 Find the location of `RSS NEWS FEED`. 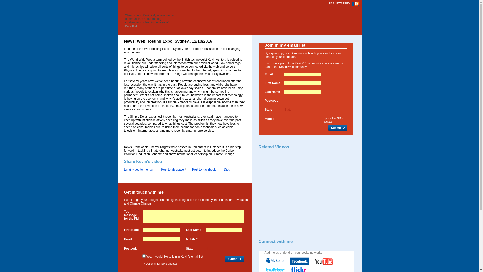

RSS NEWS FEED is located at coordinates (340, 3).